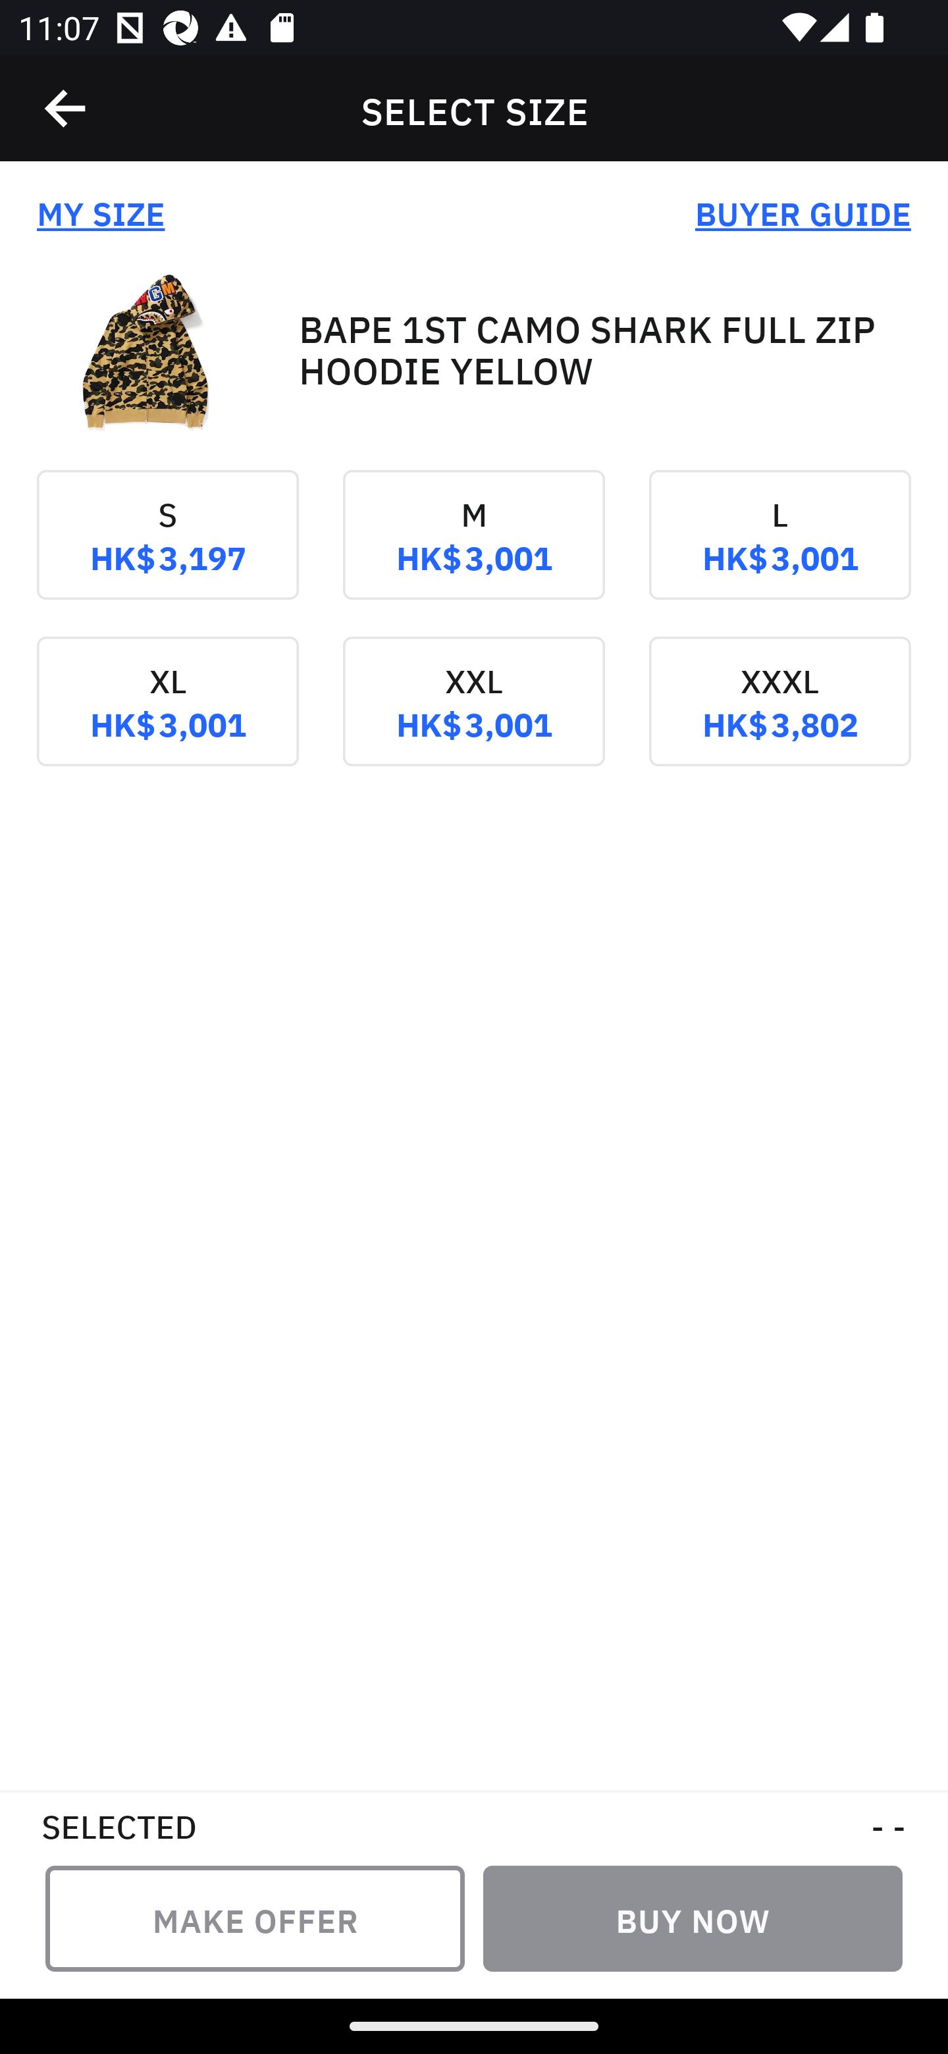  Describe the element at coordinates (255, 1918) in the screenshot. I see `MAKE OFFER` at that location.